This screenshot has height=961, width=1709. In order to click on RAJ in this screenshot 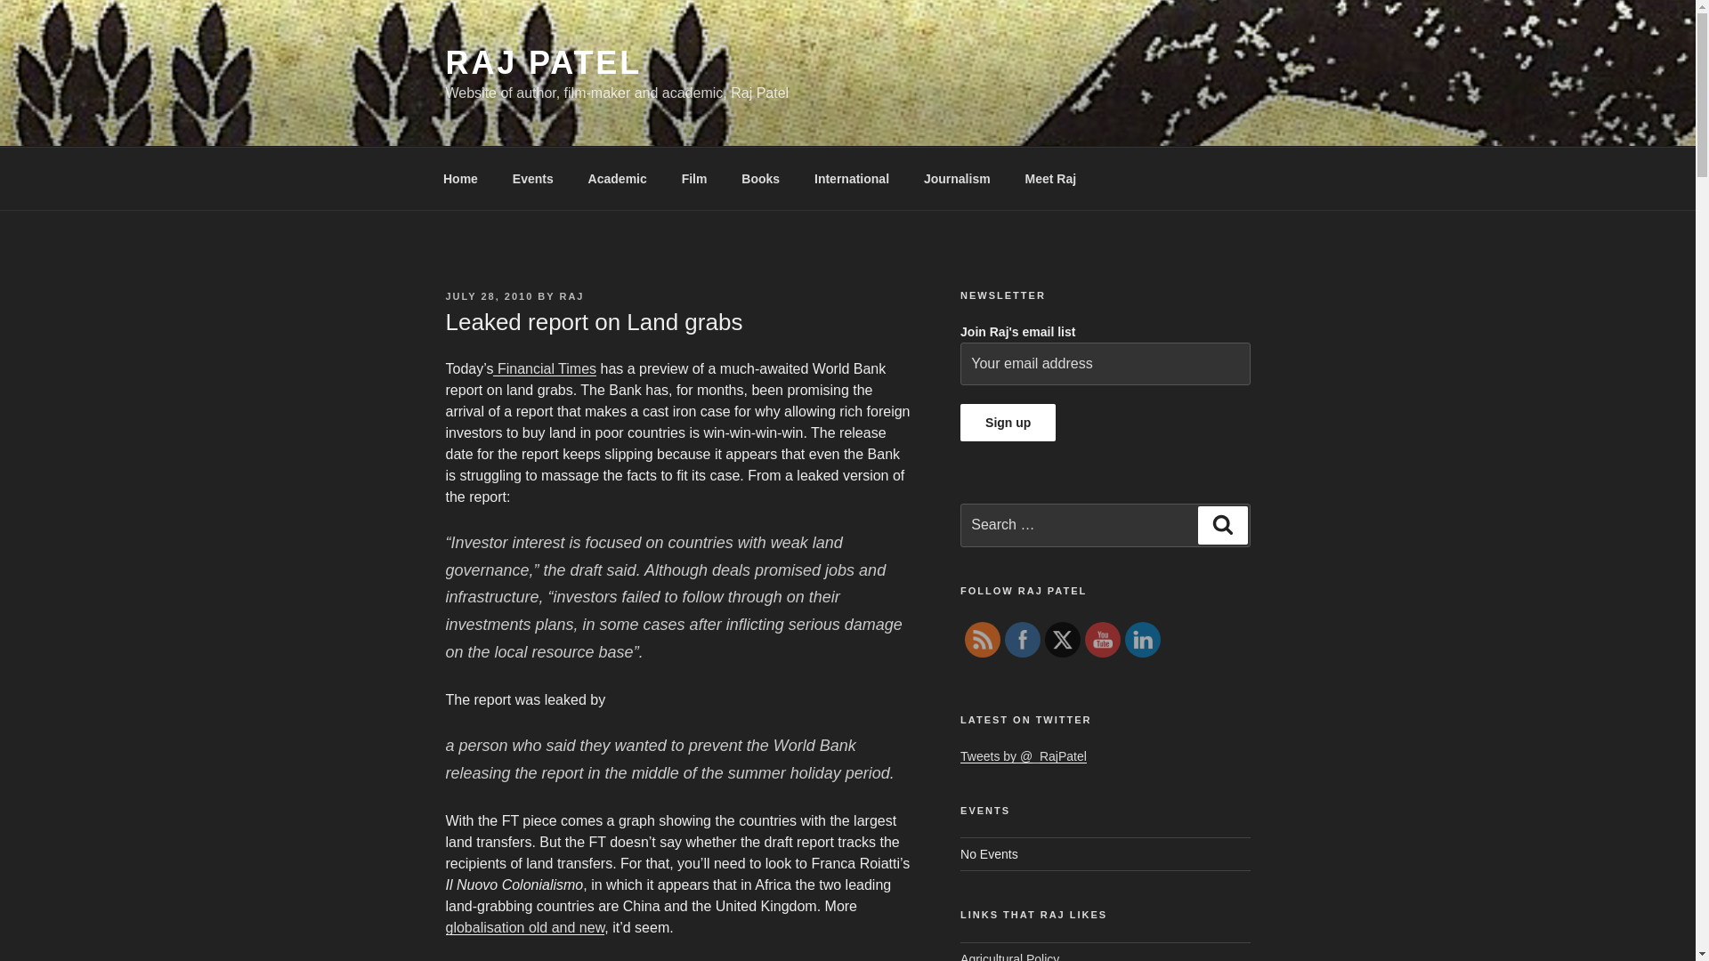, I will do `click(571, 296)`.